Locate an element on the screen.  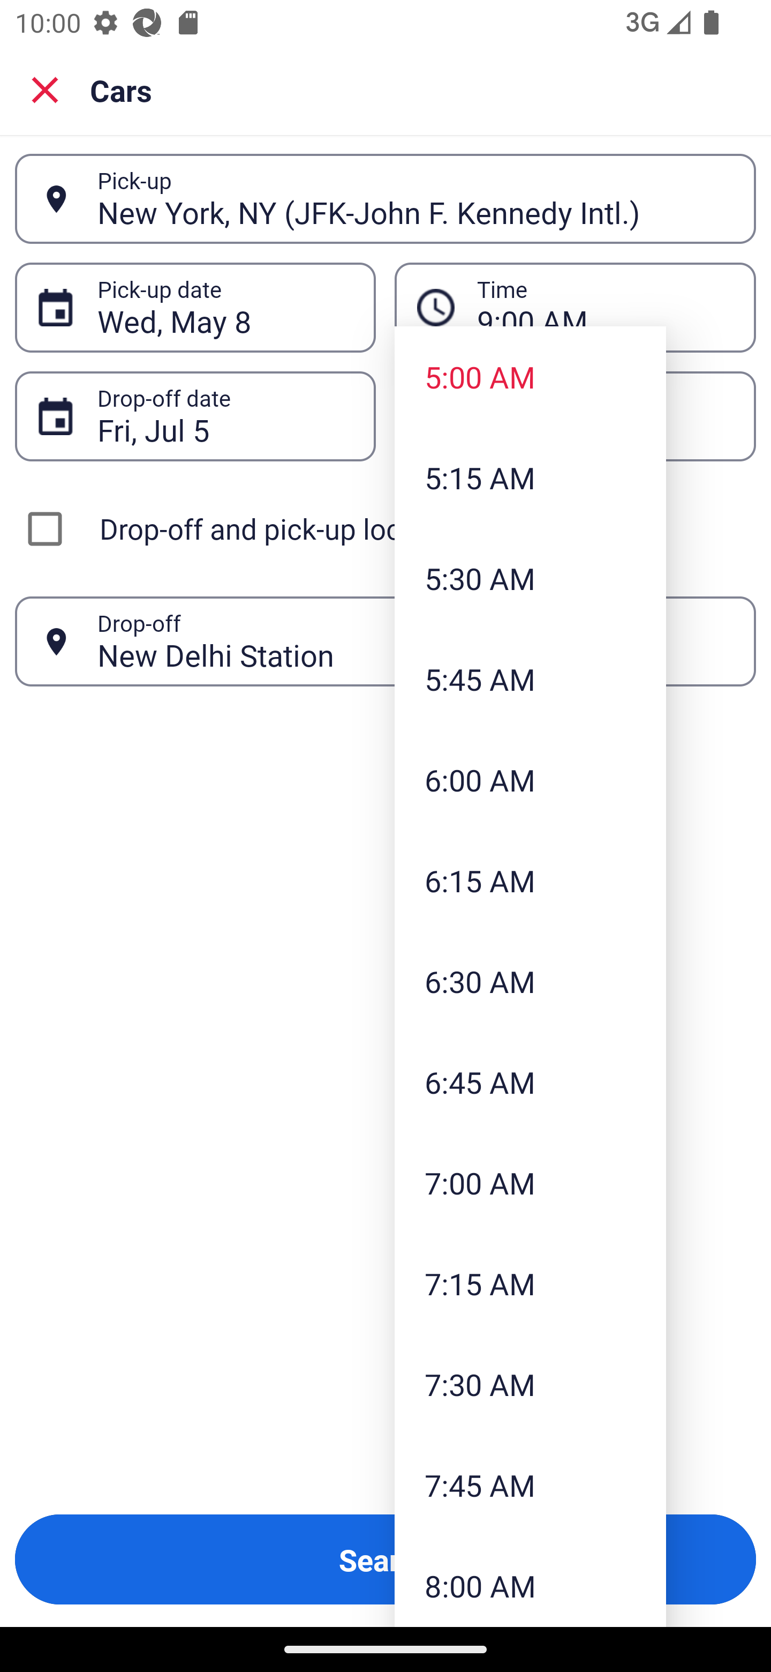
5:00 AM is located at coordinates (530, 376).